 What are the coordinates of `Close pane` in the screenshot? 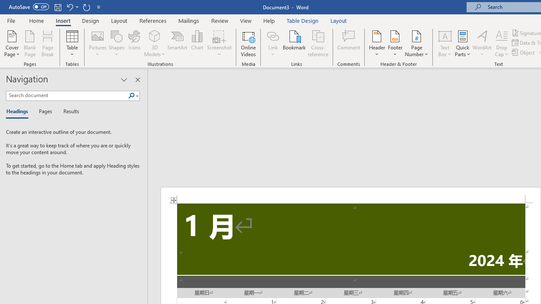 It's located at (137, 79).